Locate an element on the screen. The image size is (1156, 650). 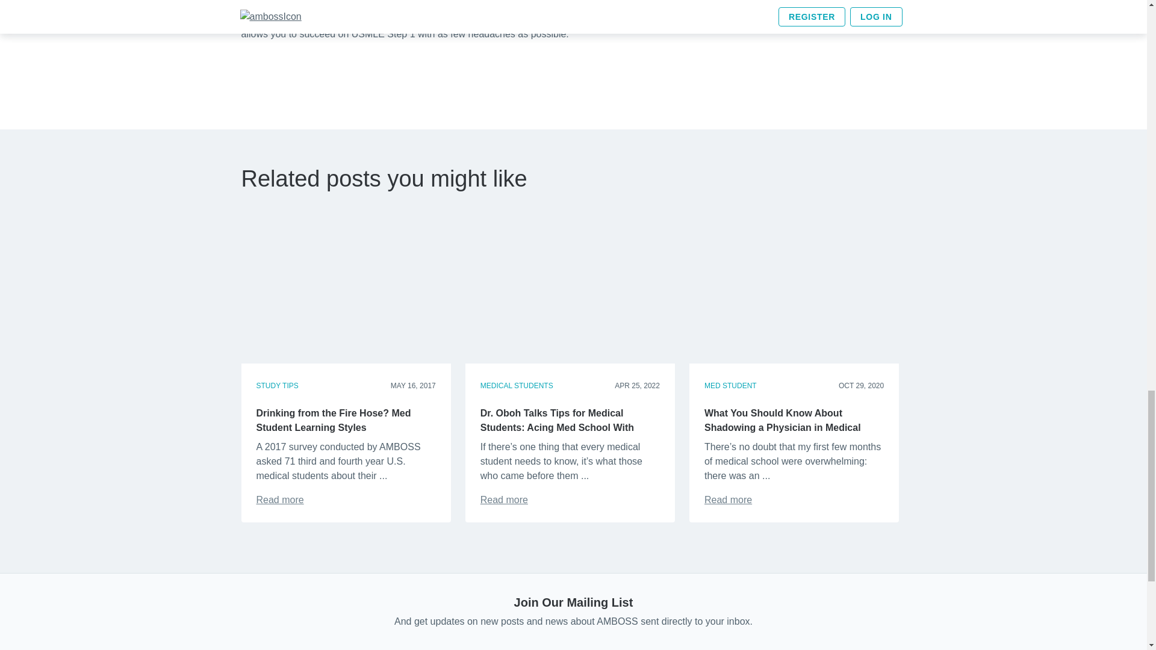
Drinking from the Fire Hose? Med Student Learning Styles is located at coordinates (280, 500).